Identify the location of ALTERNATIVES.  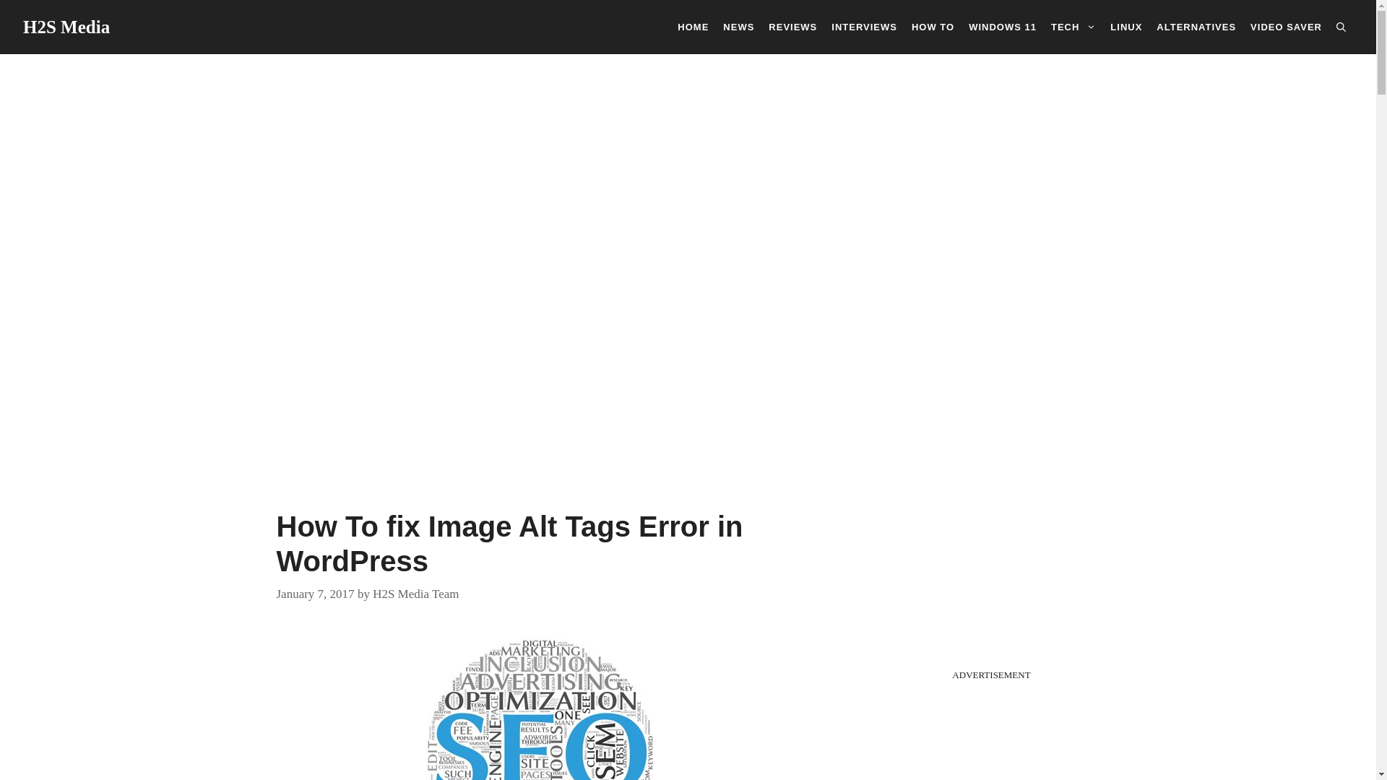
(1196, 26).